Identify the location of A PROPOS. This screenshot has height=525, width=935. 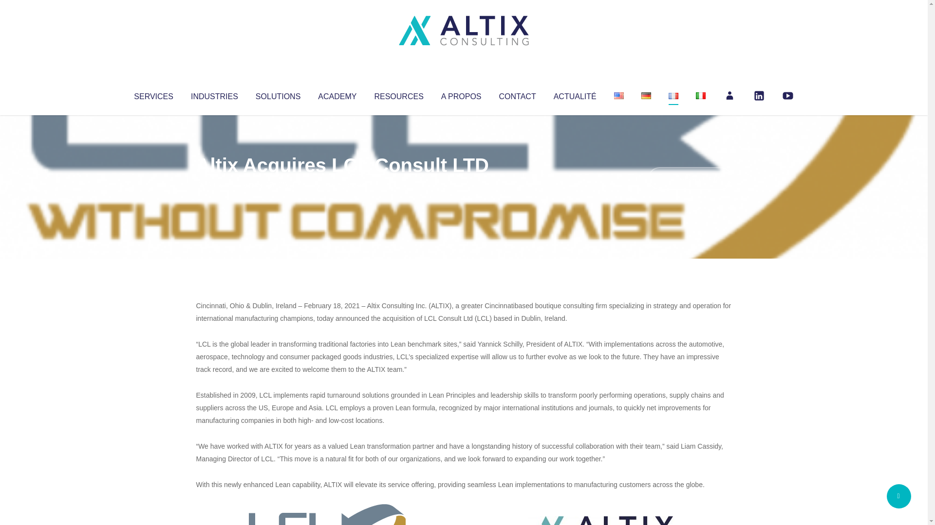
(461, 94).